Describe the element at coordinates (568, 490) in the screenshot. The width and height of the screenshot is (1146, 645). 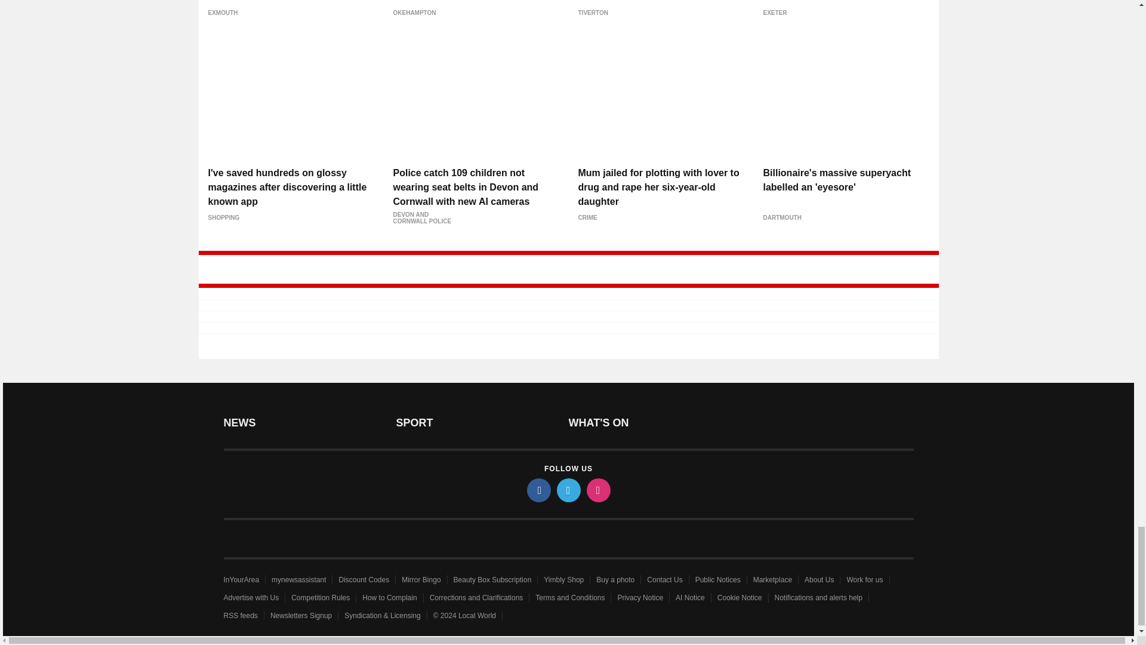
I see `twitter` at that location.